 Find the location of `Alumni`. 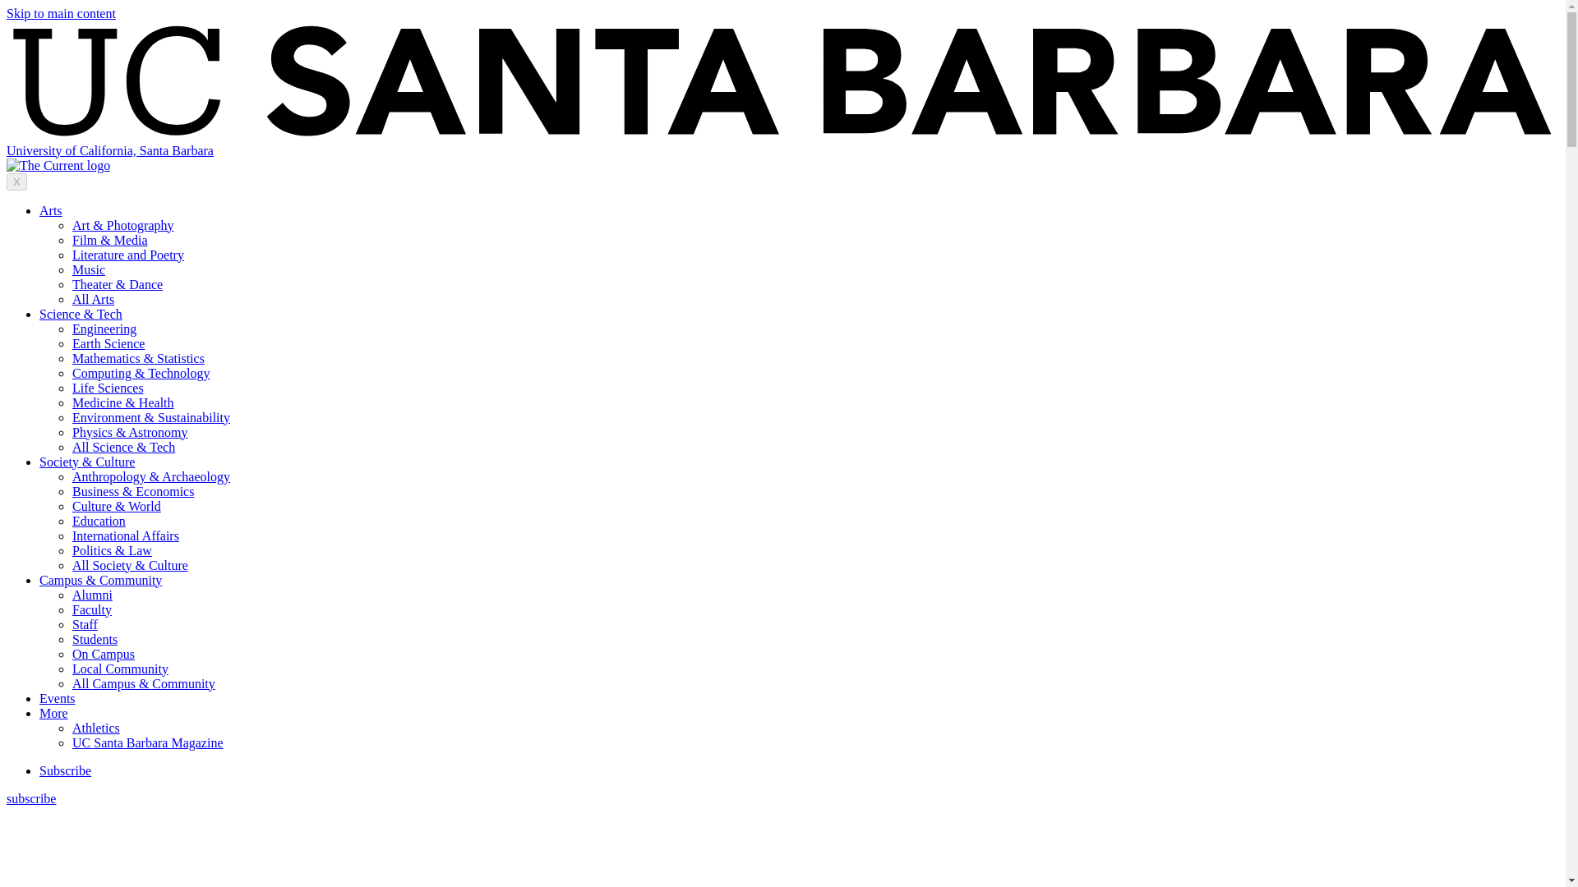

Alumni is located at coordinates (92, 595).